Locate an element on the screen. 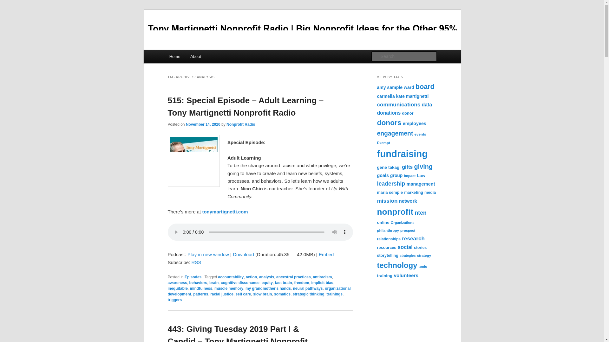 The image size is (609, 342). RSS is located at coordinates (197, 262).